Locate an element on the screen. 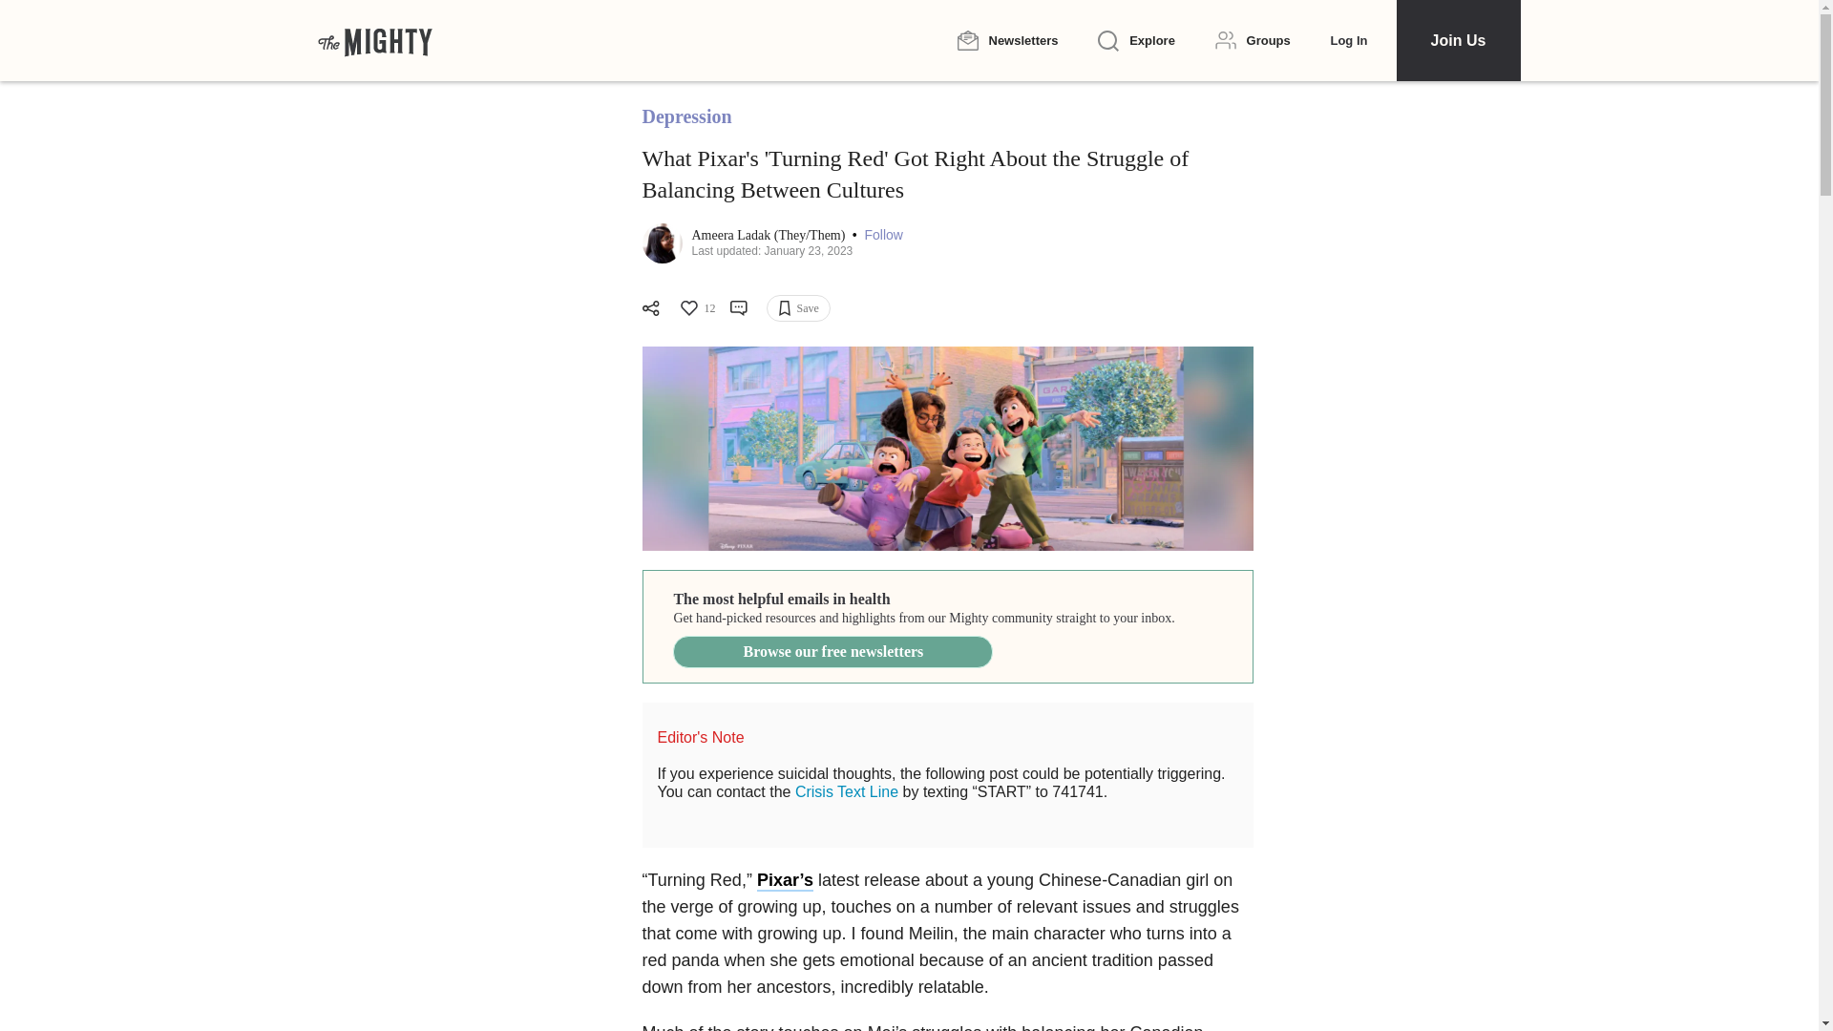 Image resolution: width=1833 pixels, height=1031 pixels. Explore is located at coordinates (1136, 41).